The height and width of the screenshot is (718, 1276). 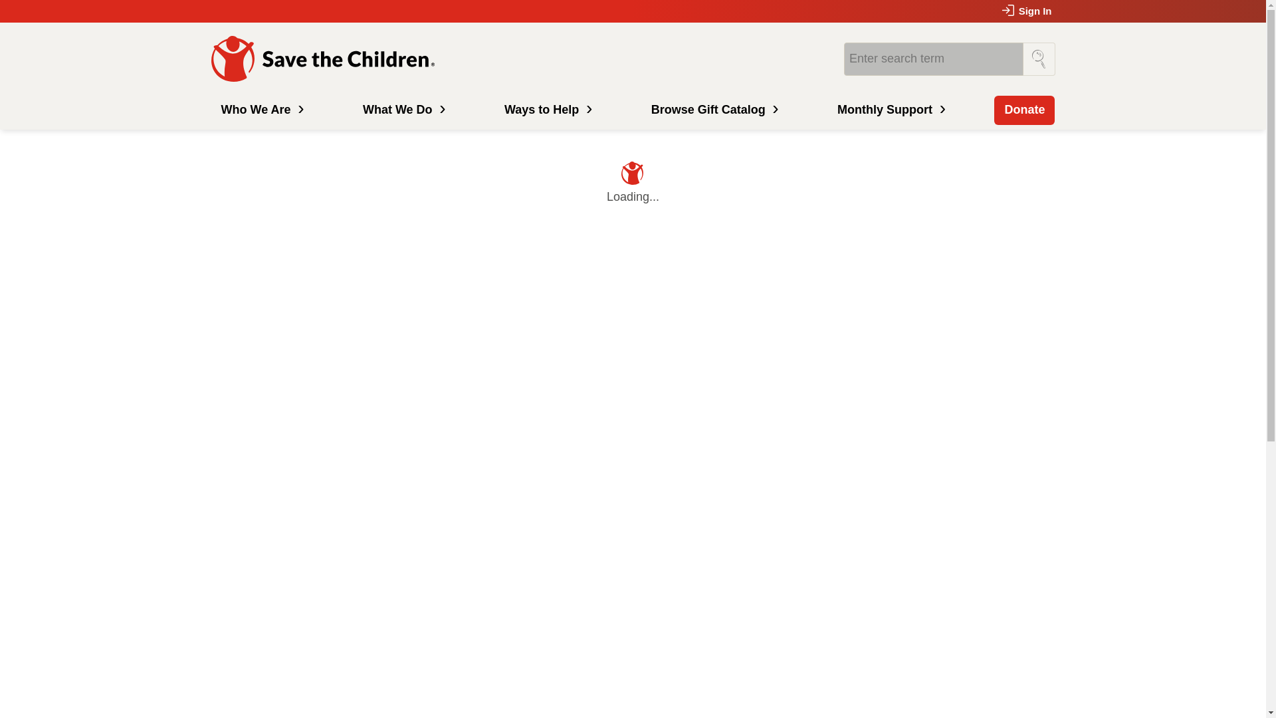 What do you see at coordinates (325, 59) in the screenshot?
I see `Click to view the homepage` at bounding box center [325, 59].